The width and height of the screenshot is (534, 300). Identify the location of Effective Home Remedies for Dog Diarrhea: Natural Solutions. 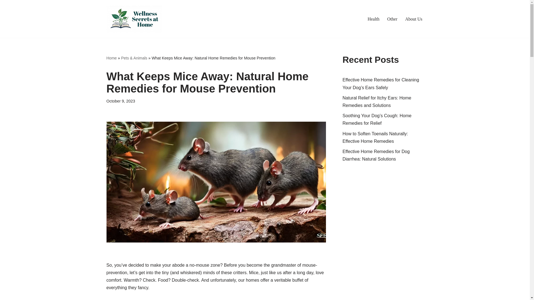
(376, 155).